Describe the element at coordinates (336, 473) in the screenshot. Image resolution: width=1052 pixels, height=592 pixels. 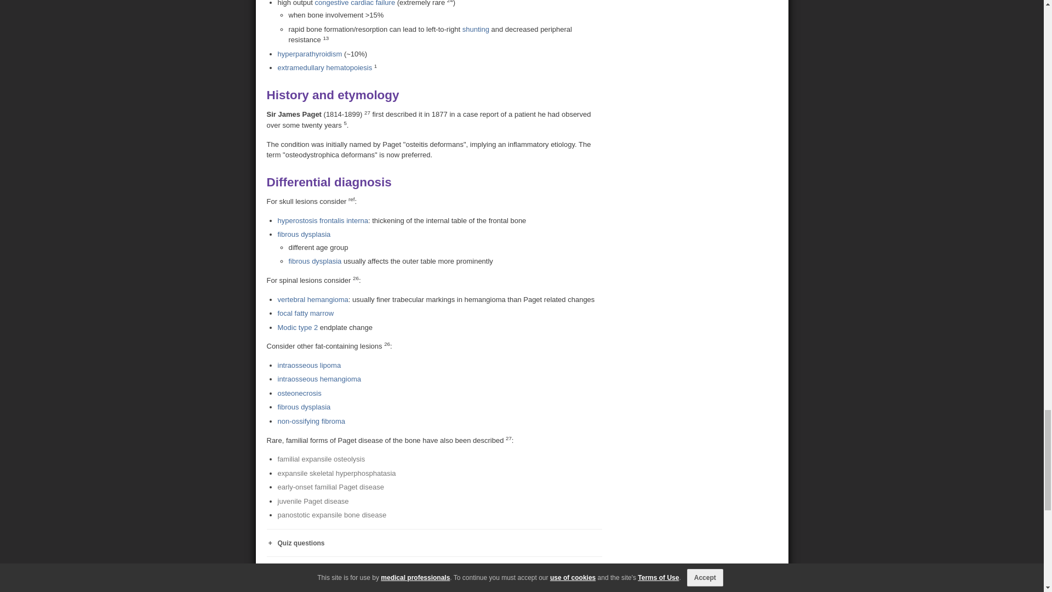
I see `expansile skeletal hyperphosphatasia` at that location.